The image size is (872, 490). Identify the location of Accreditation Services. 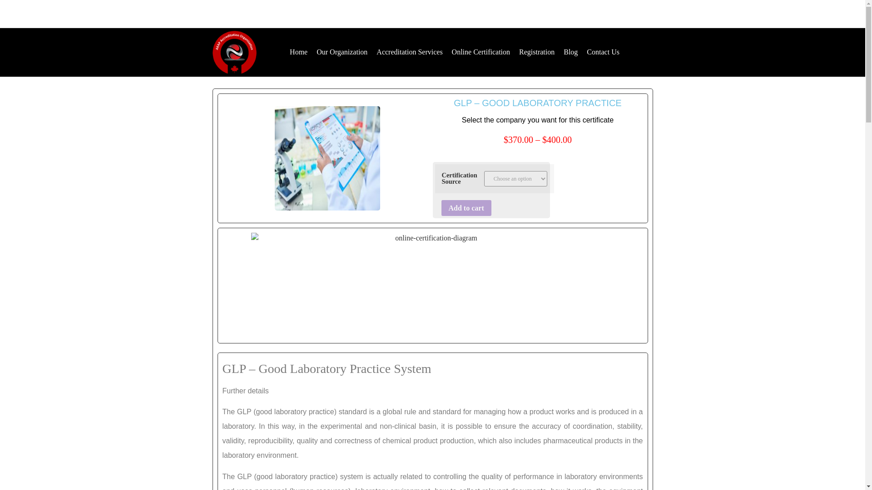
(409, 52).